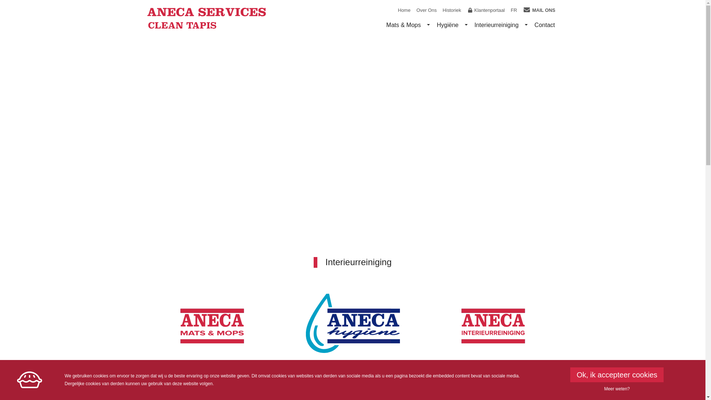 The height and width of the screenshot is (400, 711). What do you see at coordinates (452, 10) in the screenshot?
I see `Historiek` at bounding box center [452, 10].